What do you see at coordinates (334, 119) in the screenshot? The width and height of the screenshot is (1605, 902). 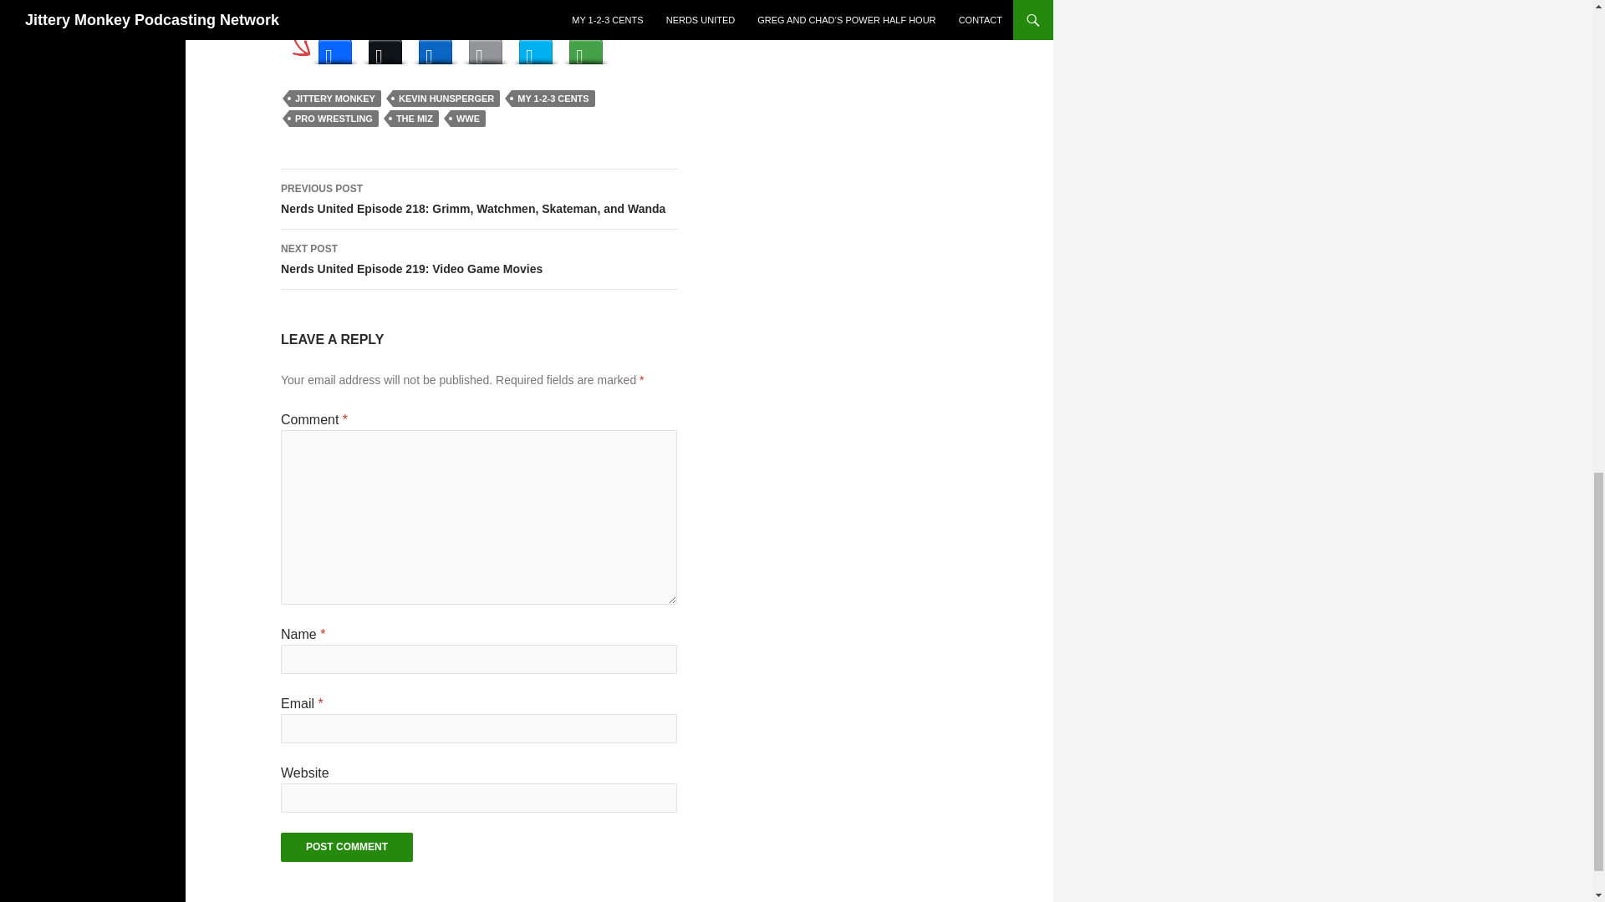 I see `PRO WRESTLING` at bounding box center [334, 119].